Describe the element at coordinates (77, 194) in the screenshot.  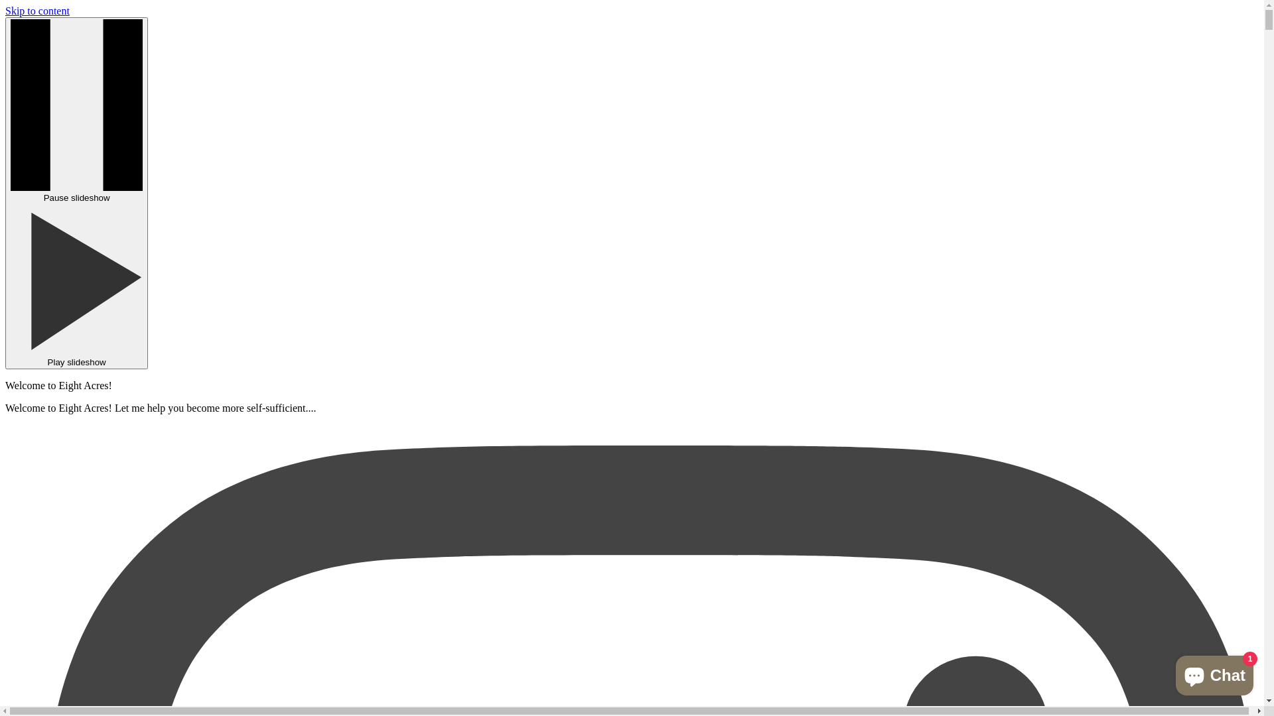
I see `Pause slideshow Play slideshow` at that location.